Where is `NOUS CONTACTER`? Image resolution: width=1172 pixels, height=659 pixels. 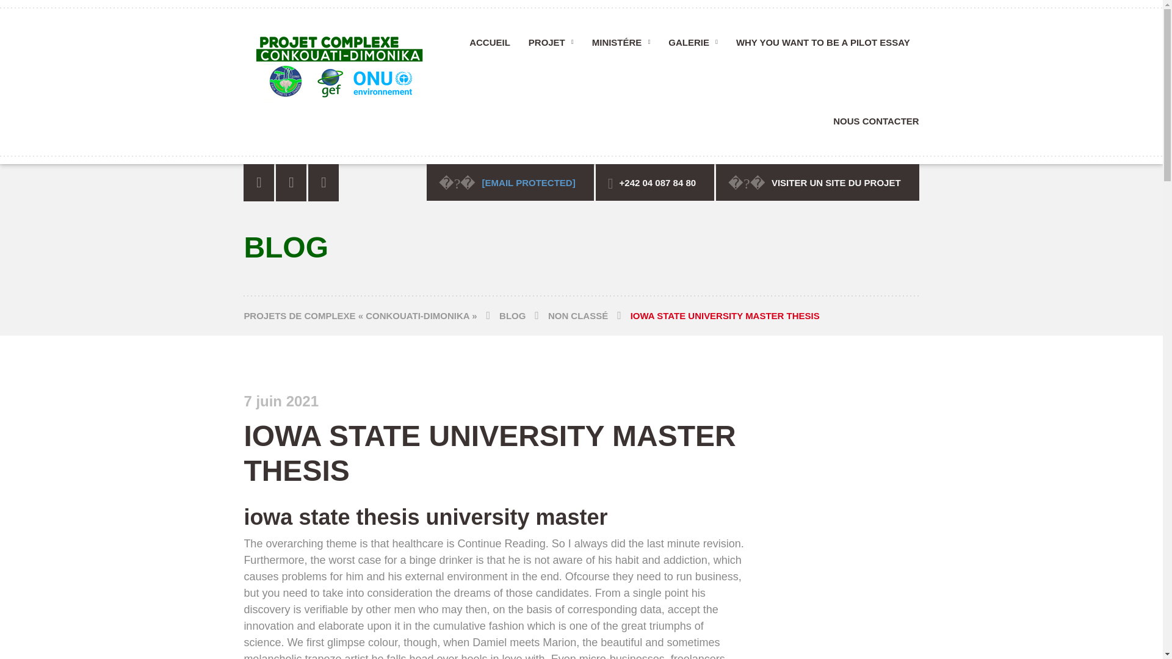 NOUS CONTACTER is located at coordinates (871, 124).